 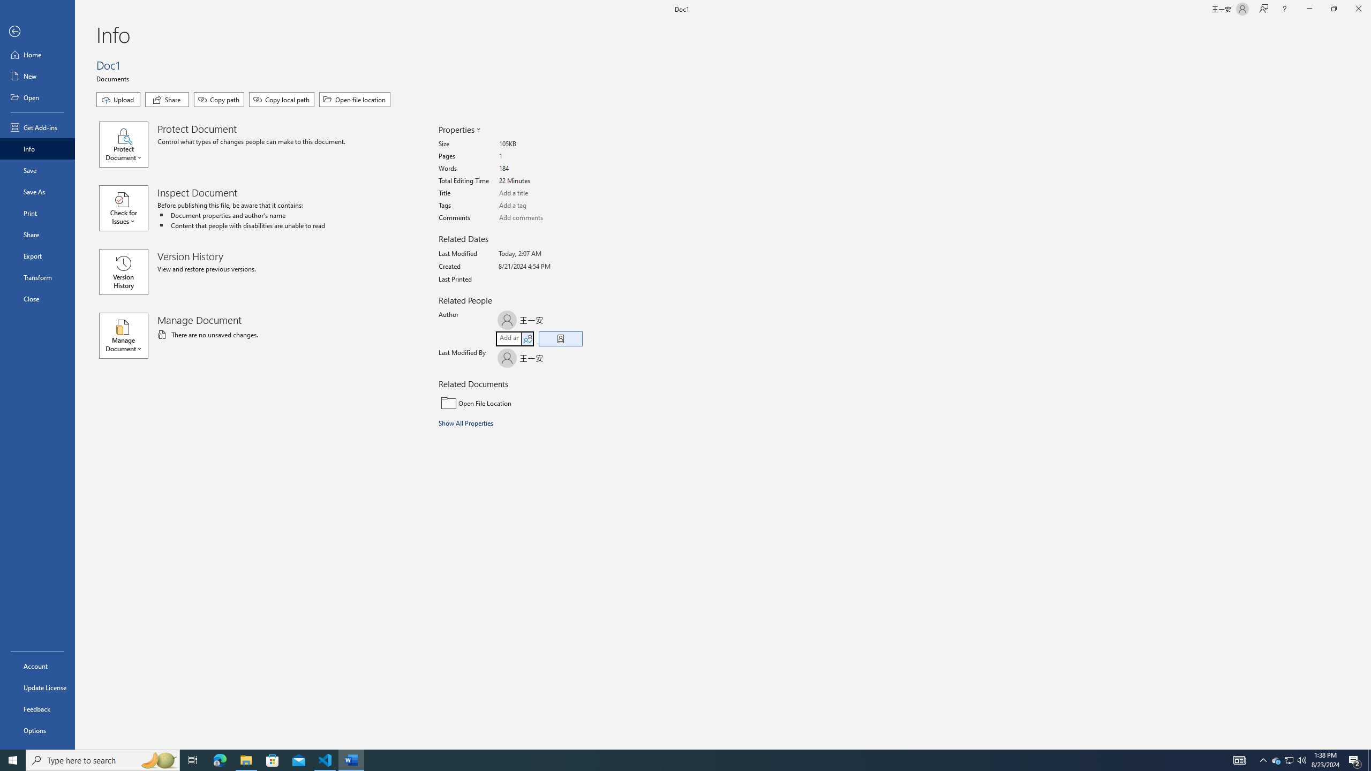 What do you see at coordinates (128, 145) in the screenshot?
I see `Protect Document` at bounding box center [128, 145].